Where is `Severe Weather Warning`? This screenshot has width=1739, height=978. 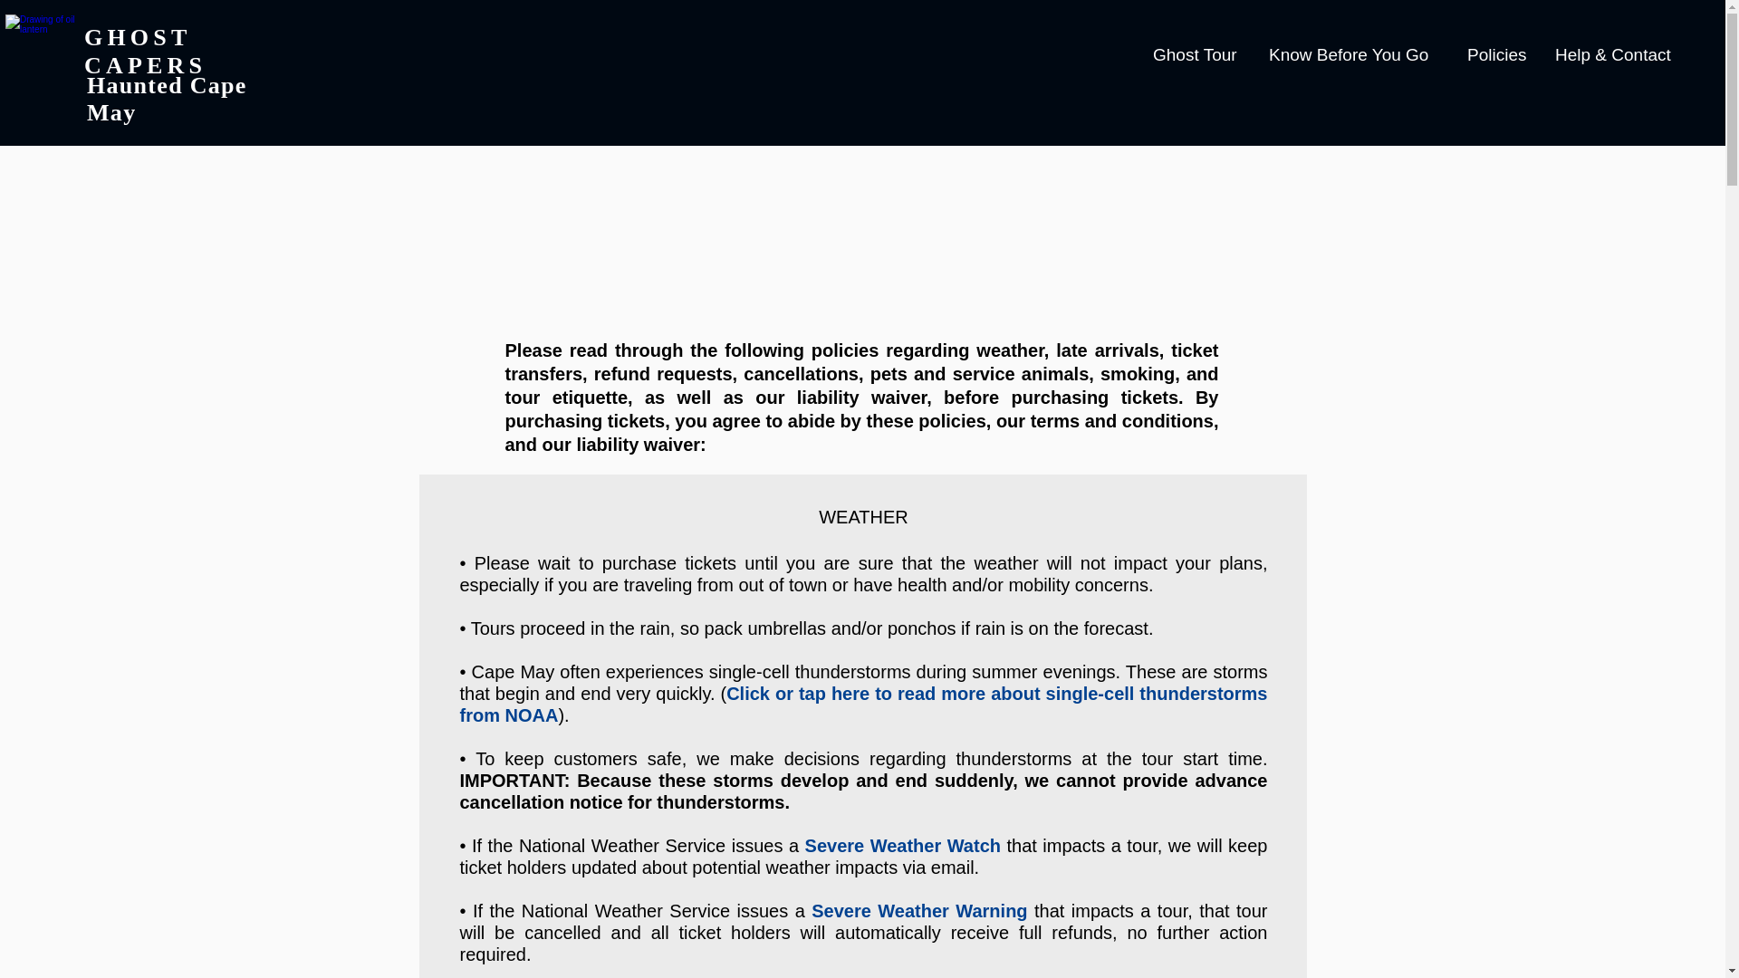 Severe Weather Warning is located at coordinates (919, 911).